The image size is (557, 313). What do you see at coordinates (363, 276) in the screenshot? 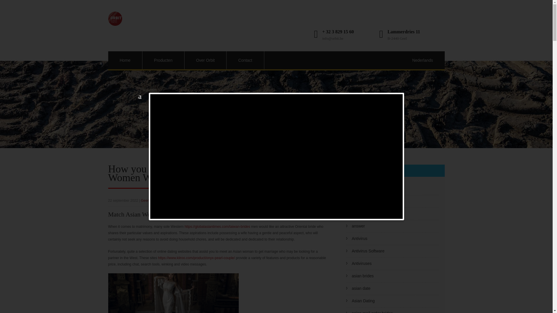
I see `asian brides` at bounding box center [363, 276].